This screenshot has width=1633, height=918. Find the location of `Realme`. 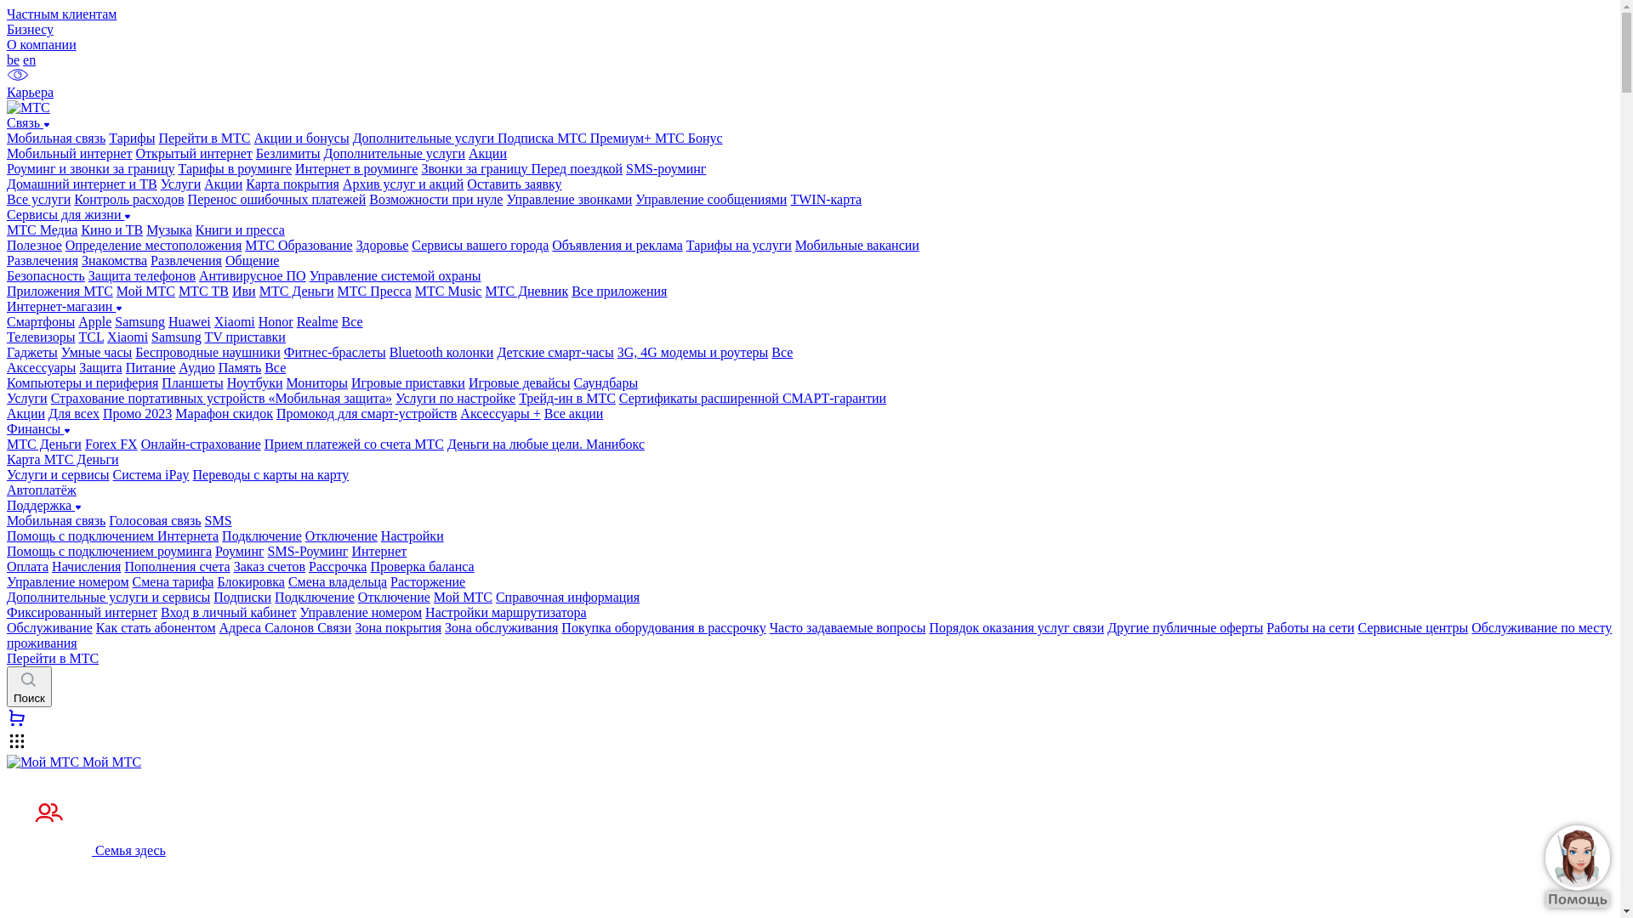

Realme is located at coordinates (318, 321).